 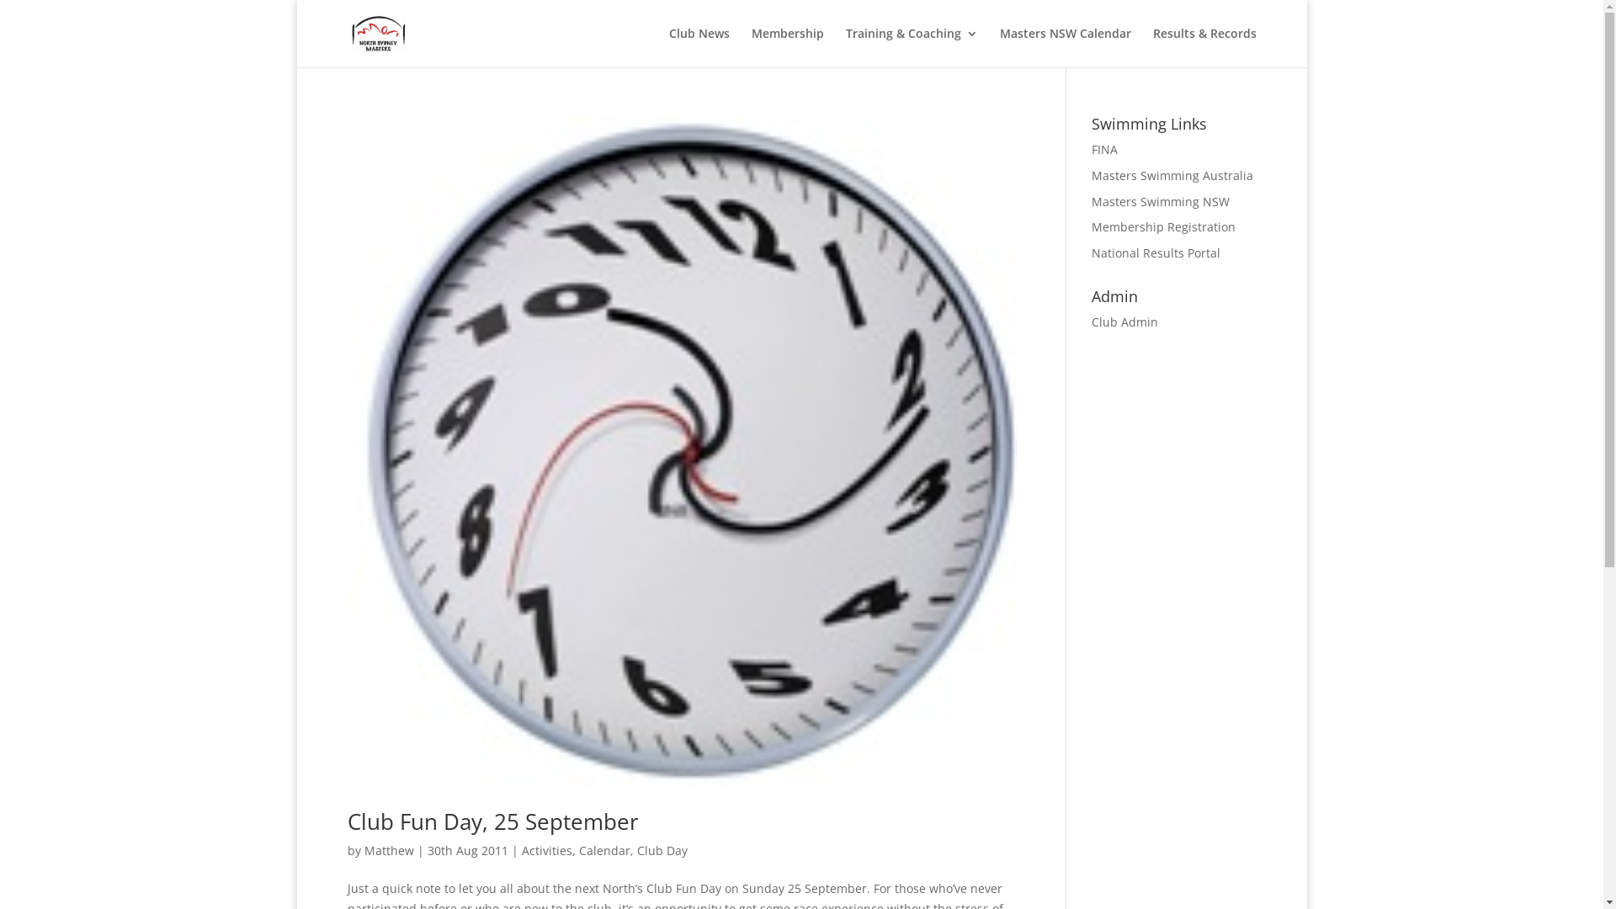 I want to click on Club Day, so click(x=662, y=850).